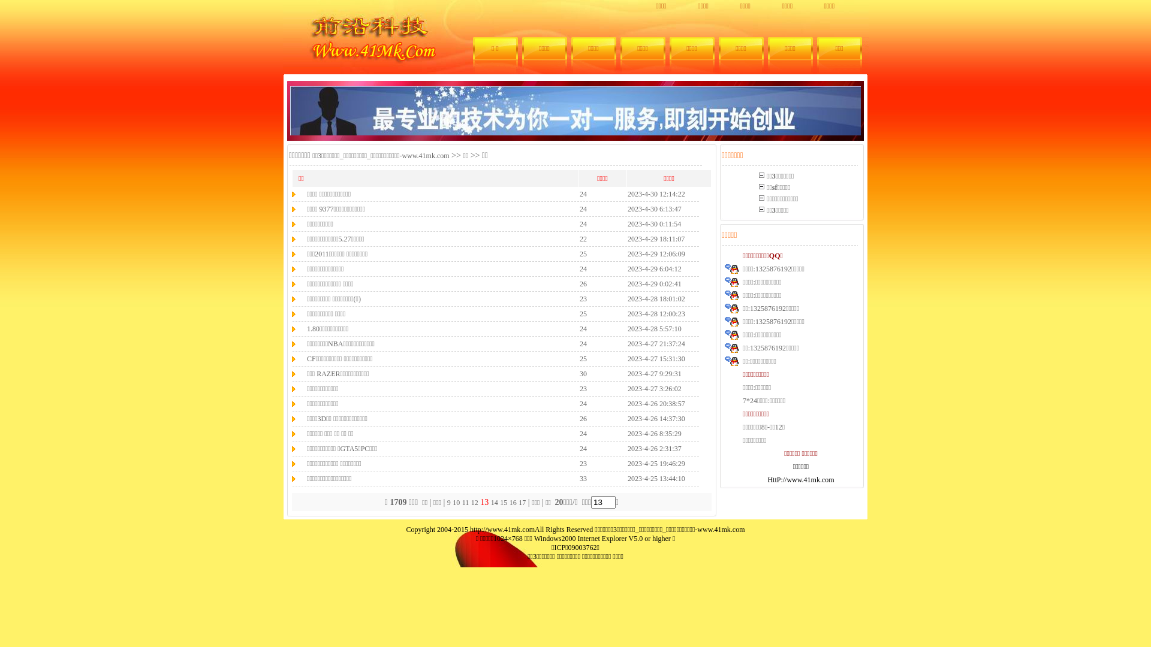 This screenshot has height=647, width=1151. I want to click on 2023-4-26 8:35:29, so click(655, 433).